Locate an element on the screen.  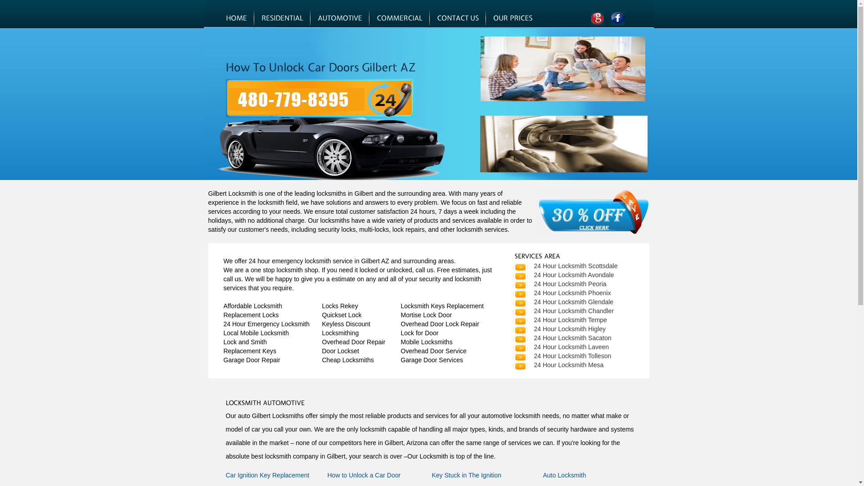
Mobile Locksmiths is located at coordinates (427, 342).